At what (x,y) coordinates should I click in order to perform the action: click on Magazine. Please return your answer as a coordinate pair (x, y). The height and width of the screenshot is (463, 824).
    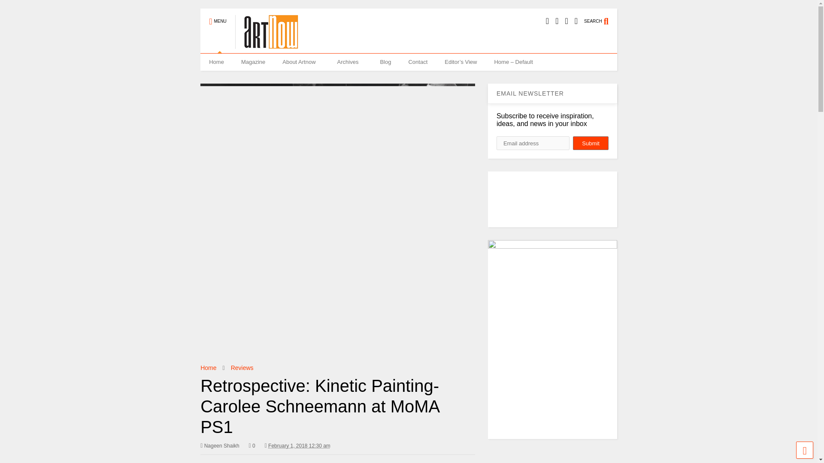
    Looking at the image, I should click on (253, 62).